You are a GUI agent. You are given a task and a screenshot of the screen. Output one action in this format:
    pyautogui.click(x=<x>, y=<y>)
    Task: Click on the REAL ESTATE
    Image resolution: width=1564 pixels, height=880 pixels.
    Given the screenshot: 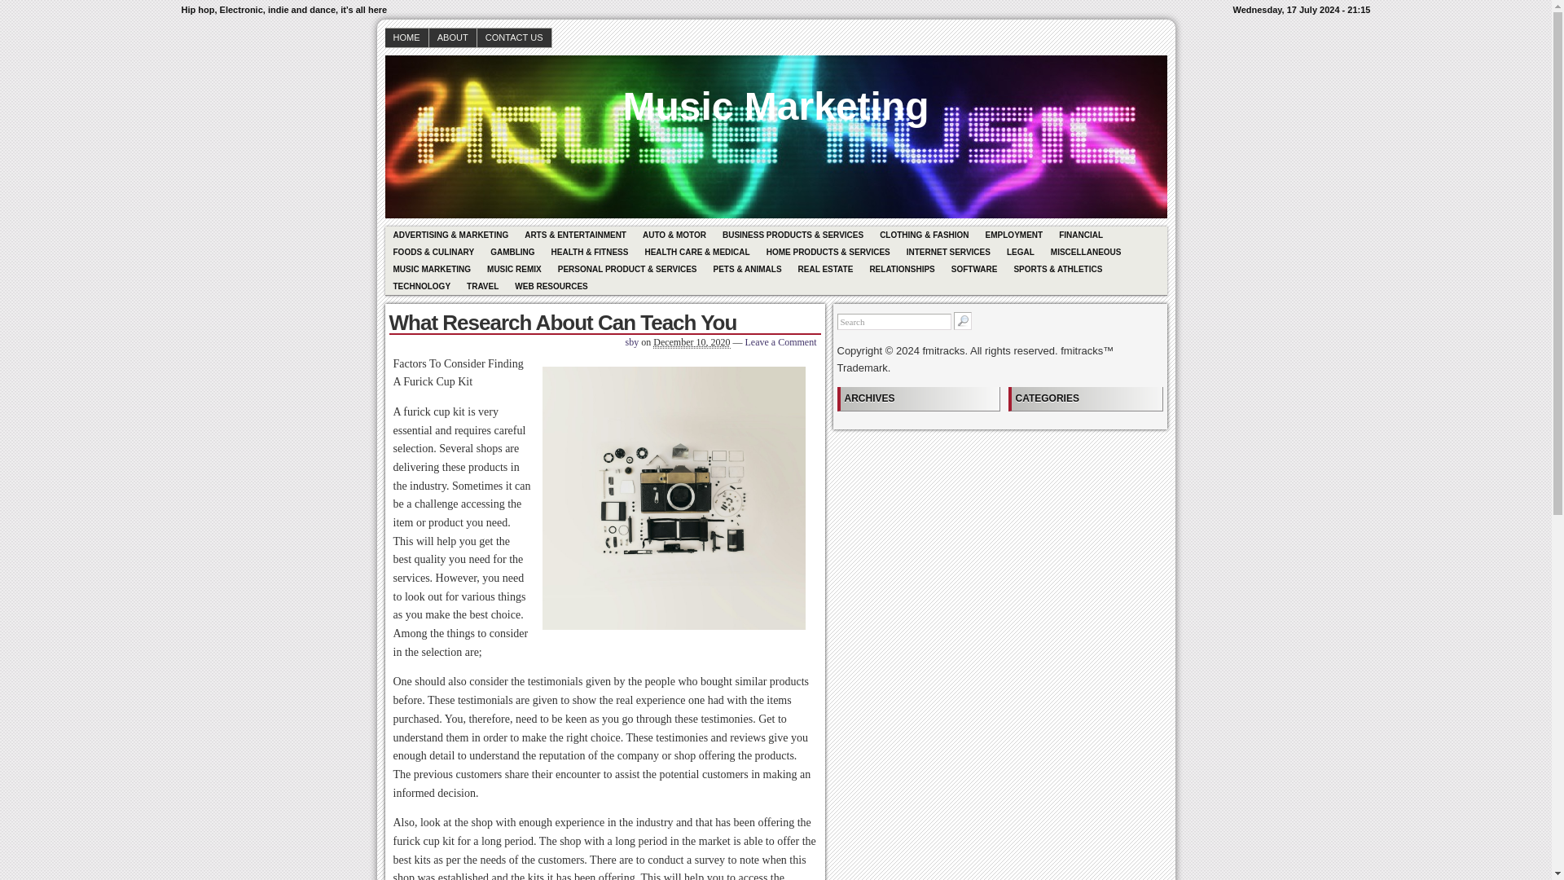 What is the action you would take?
    pyautogui.click(x=825, y=269)
    